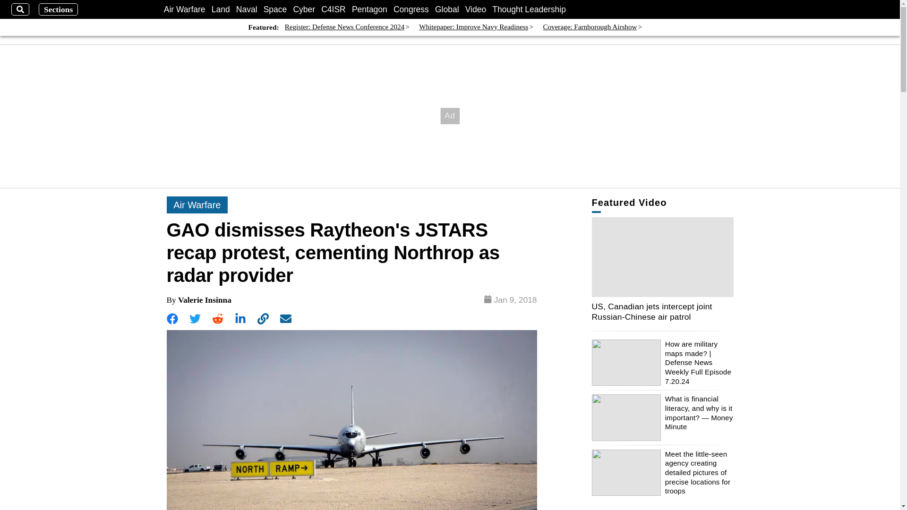 The width and height of the screenshot is (907, 510). I want to click on Sections, so click(59, 9).